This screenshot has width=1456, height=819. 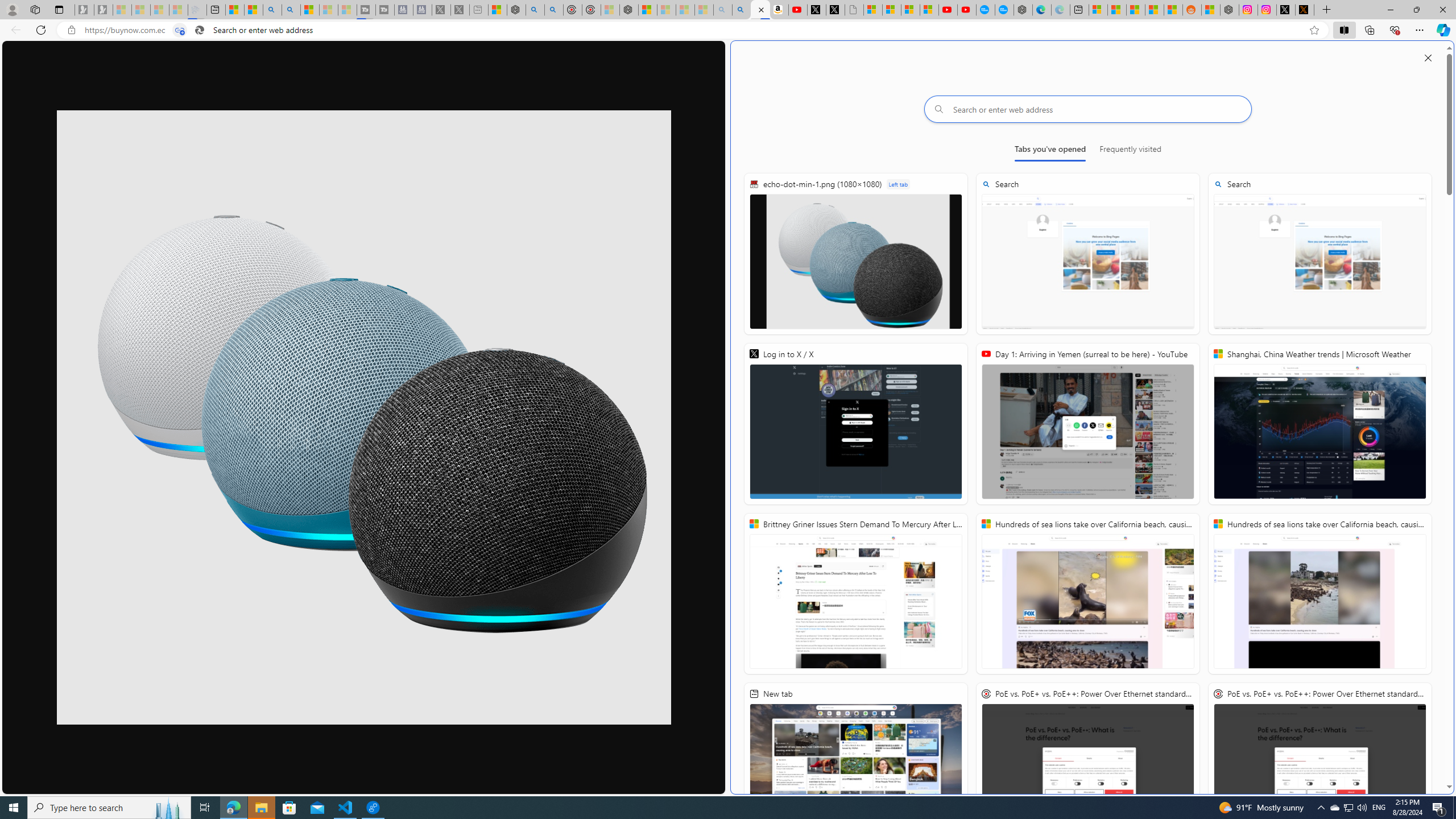 What do you see at coordinates (1079, 10) in the screenshot?
I see `New tab` at bounding box center [1079, 10].